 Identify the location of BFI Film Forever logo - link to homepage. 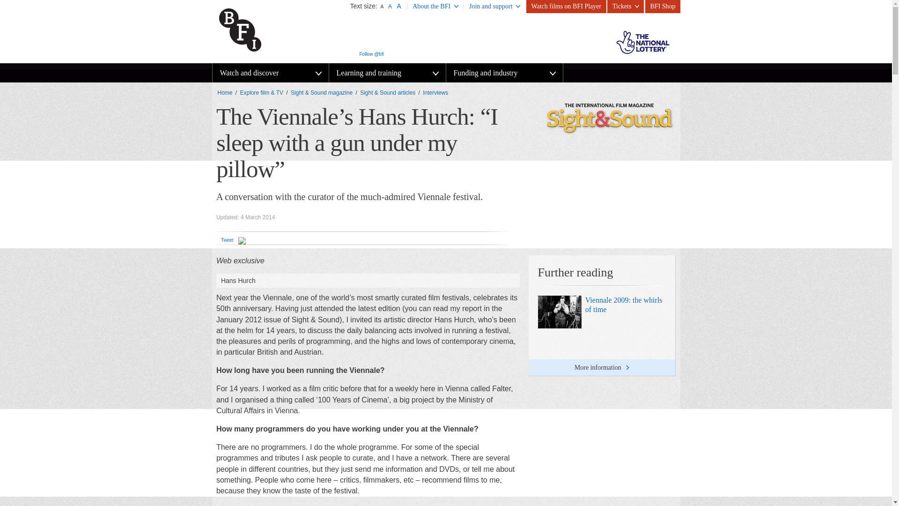
(260, 29).